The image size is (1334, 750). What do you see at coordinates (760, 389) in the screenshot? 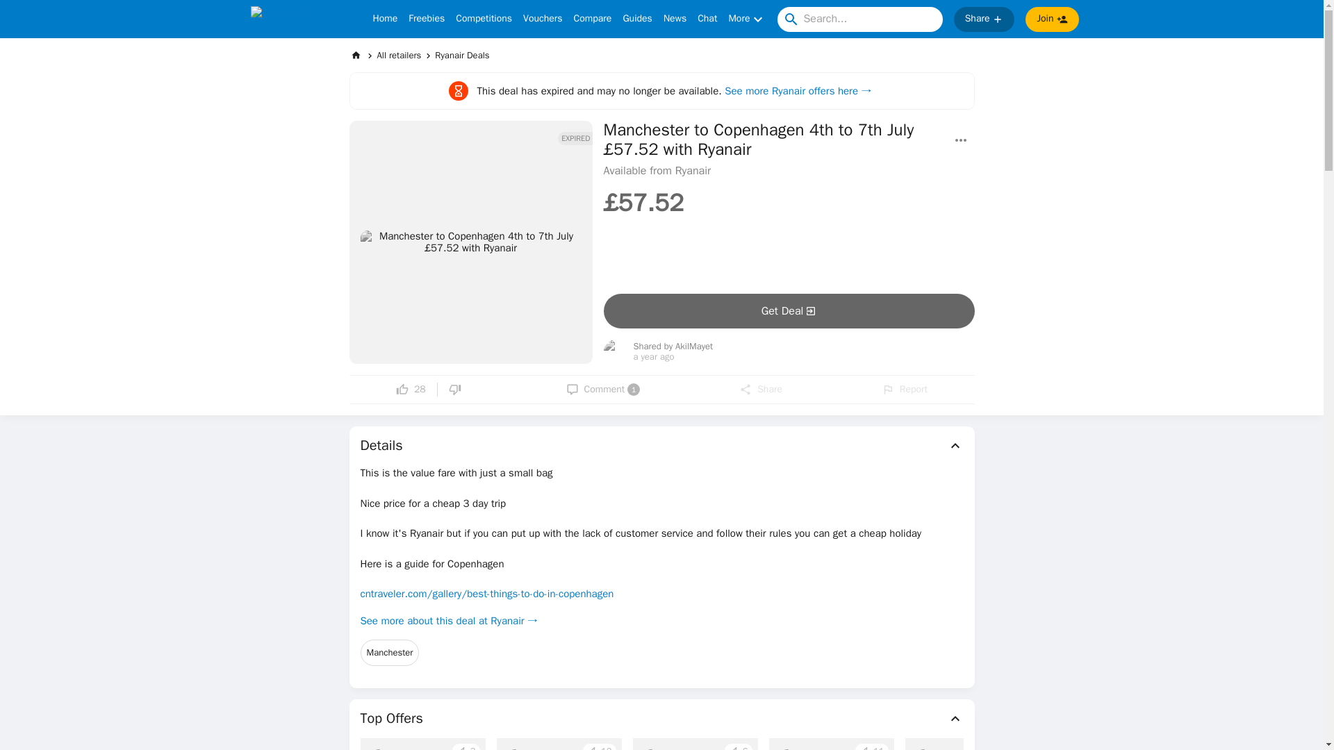
I see `Share` at bounding box center [760, 389].